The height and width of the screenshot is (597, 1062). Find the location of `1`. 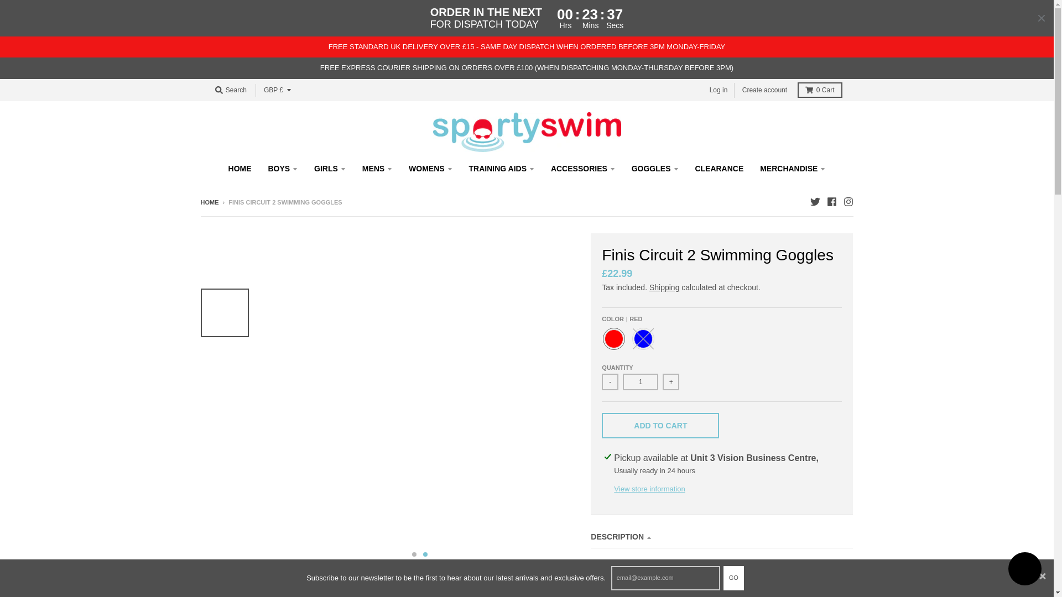

1 is located at coordinates (641, 382).